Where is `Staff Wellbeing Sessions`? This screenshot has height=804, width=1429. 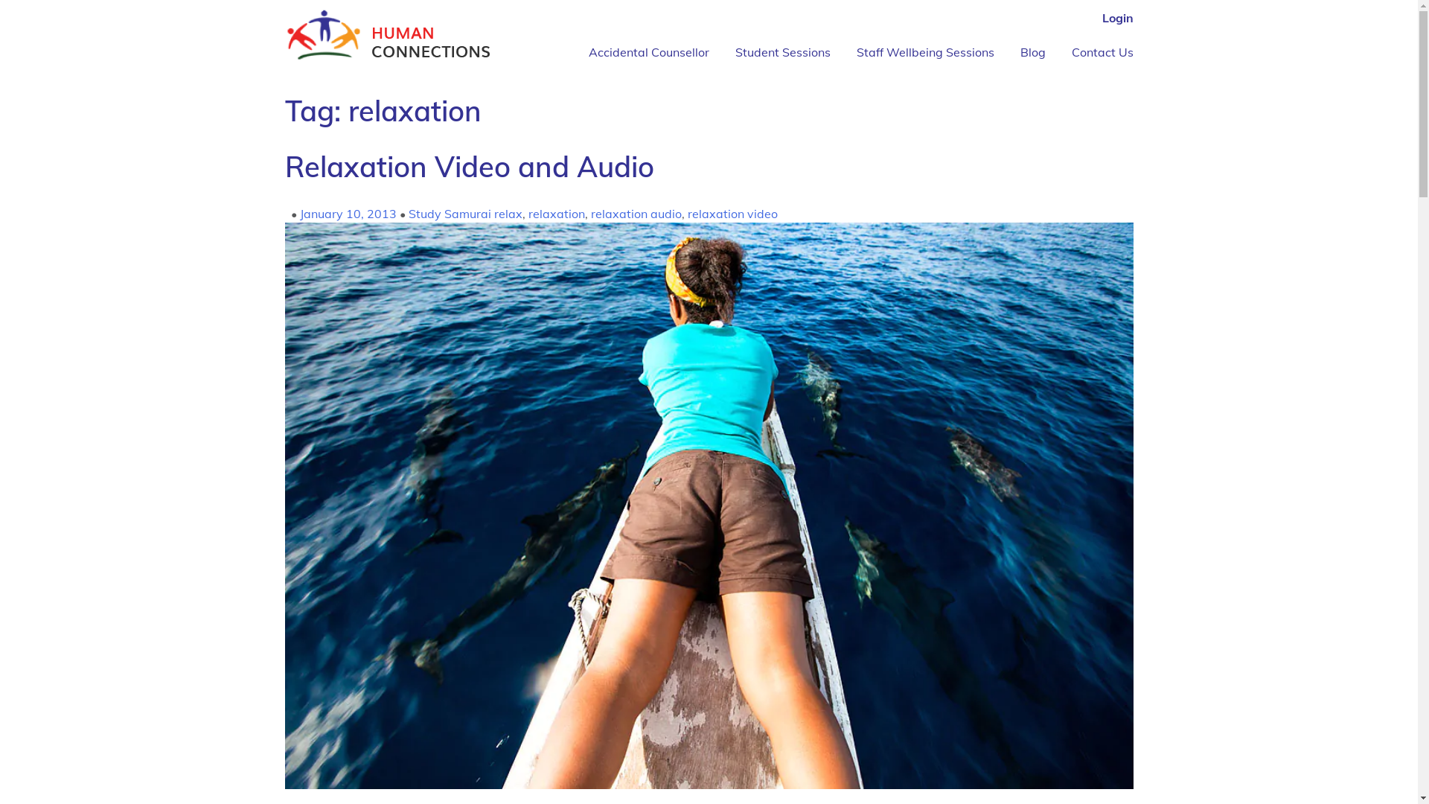 Staff Wellbeing Sessions is located at coordinates (924, 52).